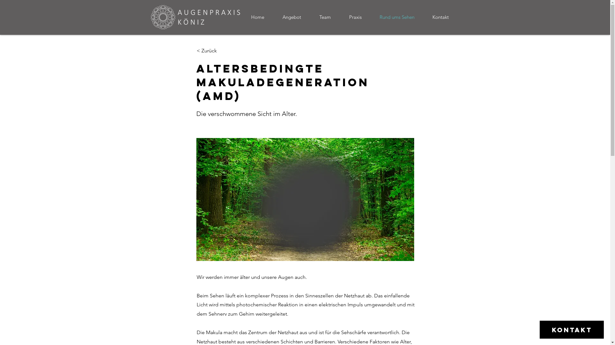 This screenshot has width=615, height=345. What do you see at coordinates (401, 17) in the screenshot?
I see `Rund ums Sehen` at bounding box center [401, 17].